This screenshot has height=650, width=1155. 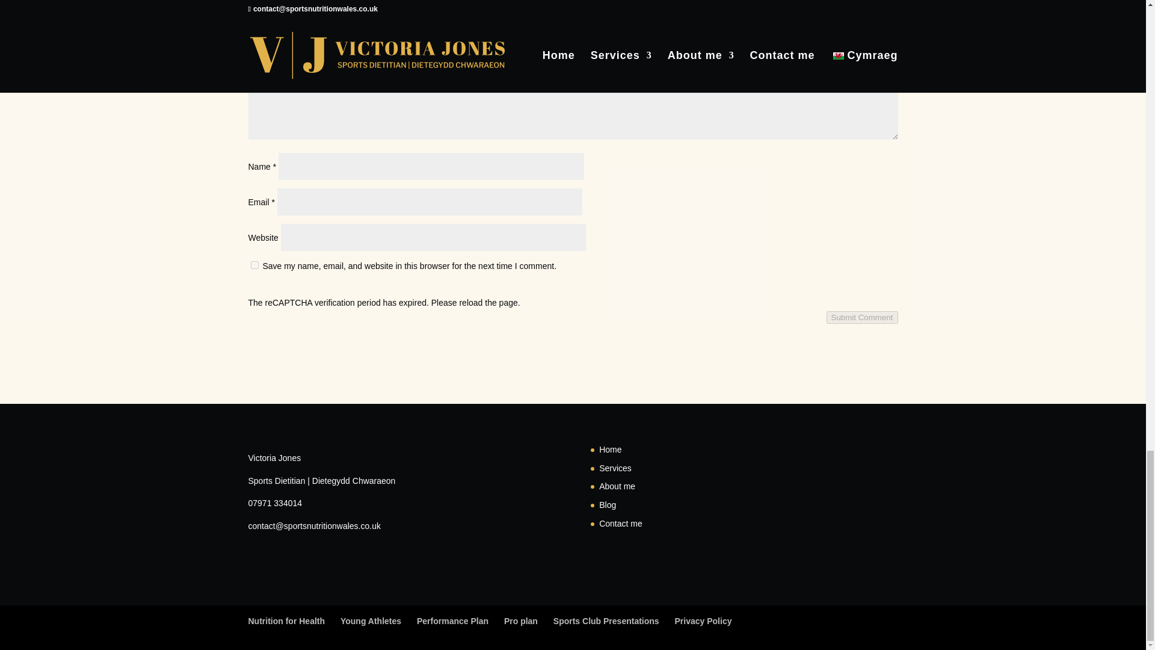 I want to click on Services, so click(x=615, y=468).